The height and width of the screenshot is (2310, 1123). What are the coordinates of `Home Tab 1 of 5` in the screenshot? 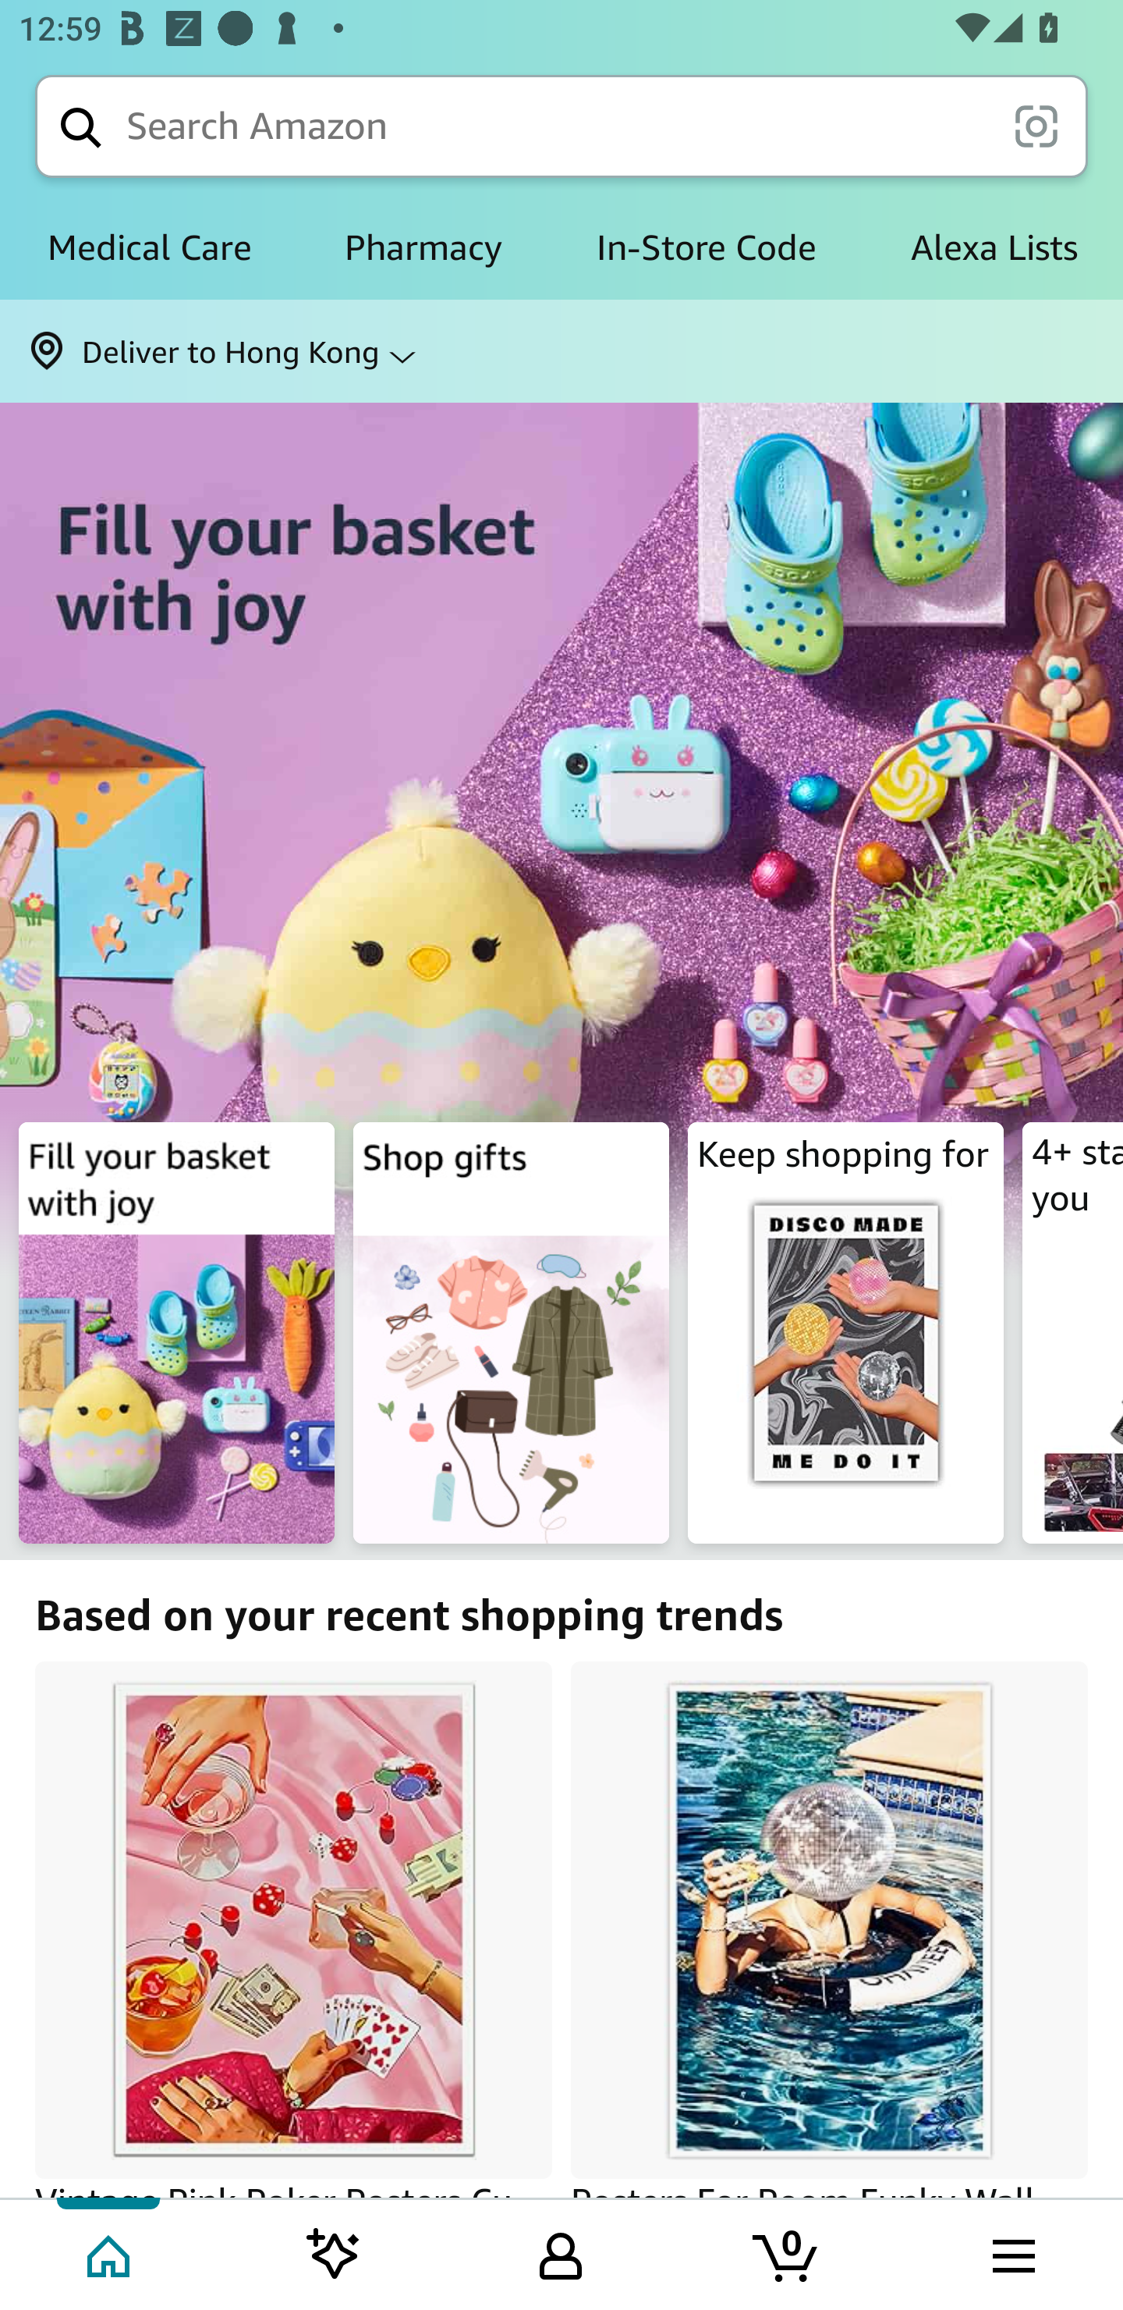 It's located at (111, 2253).